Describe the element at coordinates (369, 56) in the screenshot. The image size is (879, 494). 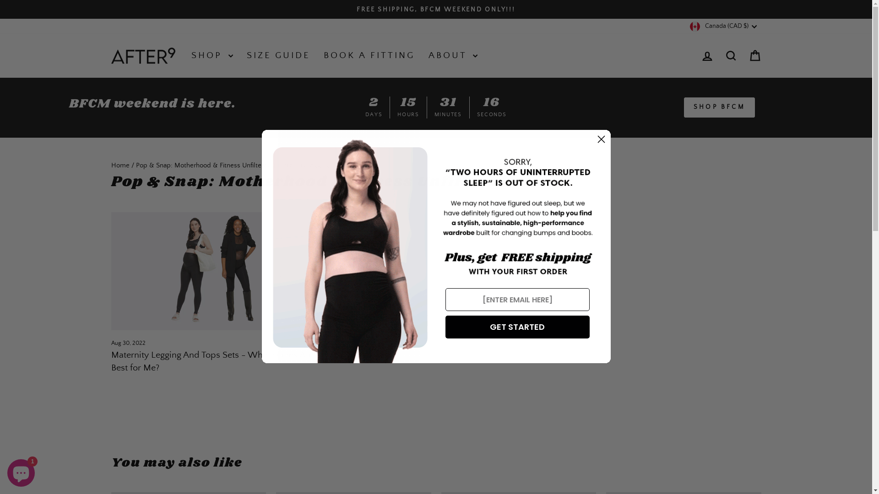
I see `BOOK A FITTING` at that location.